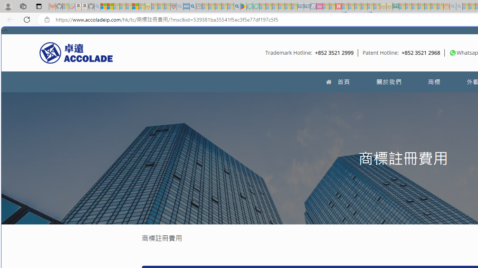 This screenshot has height=268, width=478. What do you see at coordinates (319, 7) in the screenshot?
I see `Jobs - lastminute.com Investor Portal - Sleeping` at bounding box center [319, 7].